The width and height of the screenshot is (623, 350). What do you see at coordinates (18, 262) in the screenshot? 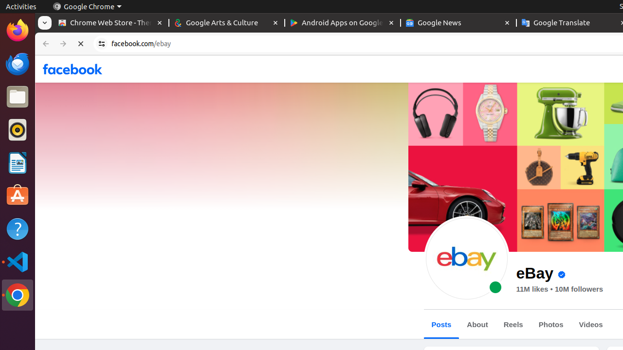
I see `Visual Studio Code` at bounding box center [18, 262].